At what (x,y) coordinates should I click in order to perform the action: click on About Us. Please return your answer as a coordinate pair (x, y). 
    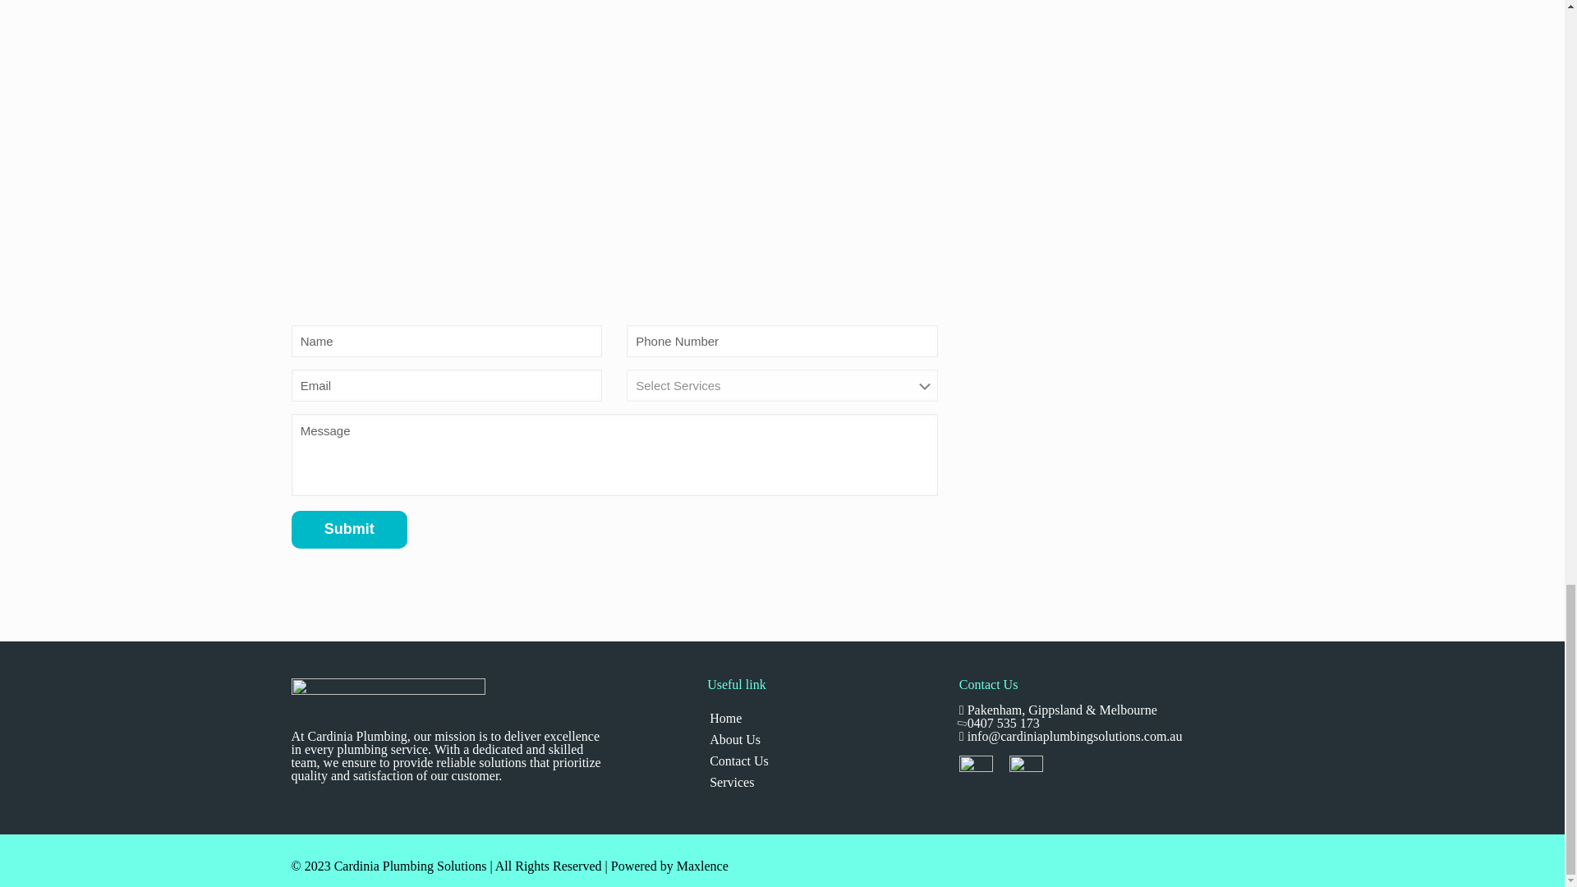
    Looking at the image, I should click on (819, 739).